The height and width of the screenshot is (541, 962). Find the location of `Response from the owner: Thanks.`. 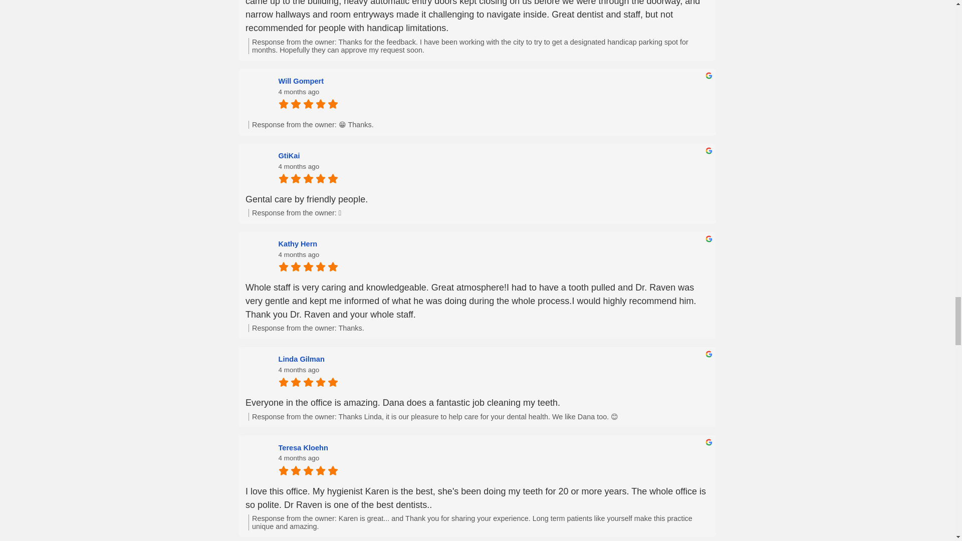

Response from the owner: Thanks. is located at coordinates (478, 328).